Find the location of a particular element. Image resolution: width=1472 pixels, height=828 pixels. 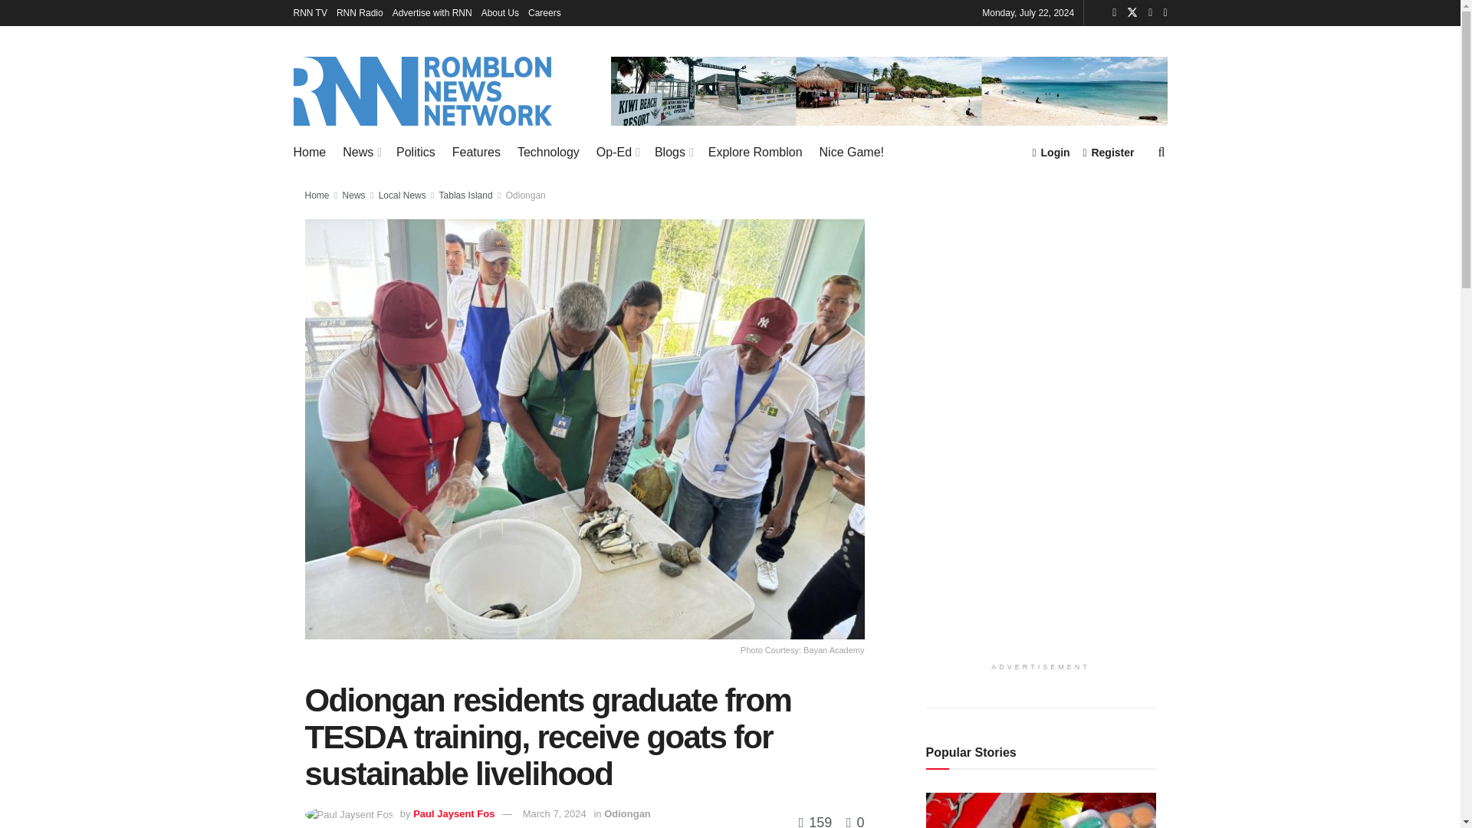

Politics is located at coordinates (416, 152).